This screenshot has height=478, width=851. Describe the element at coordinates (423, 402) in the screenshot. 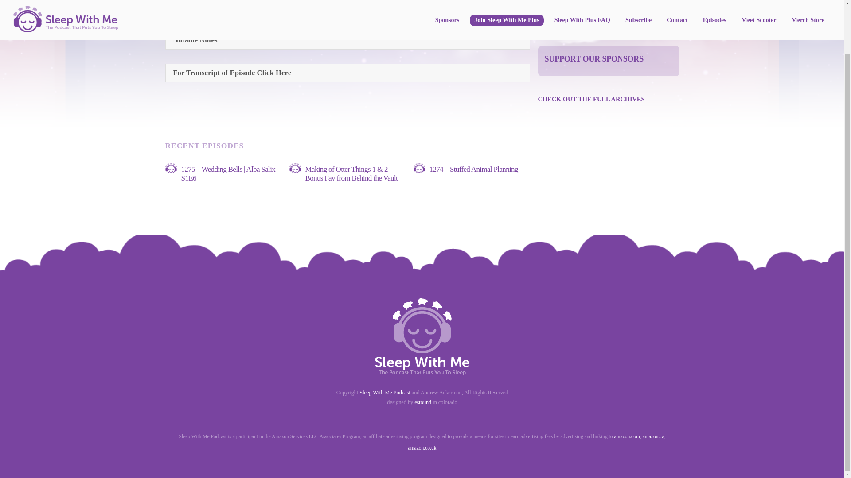

I see `estound` at that location.